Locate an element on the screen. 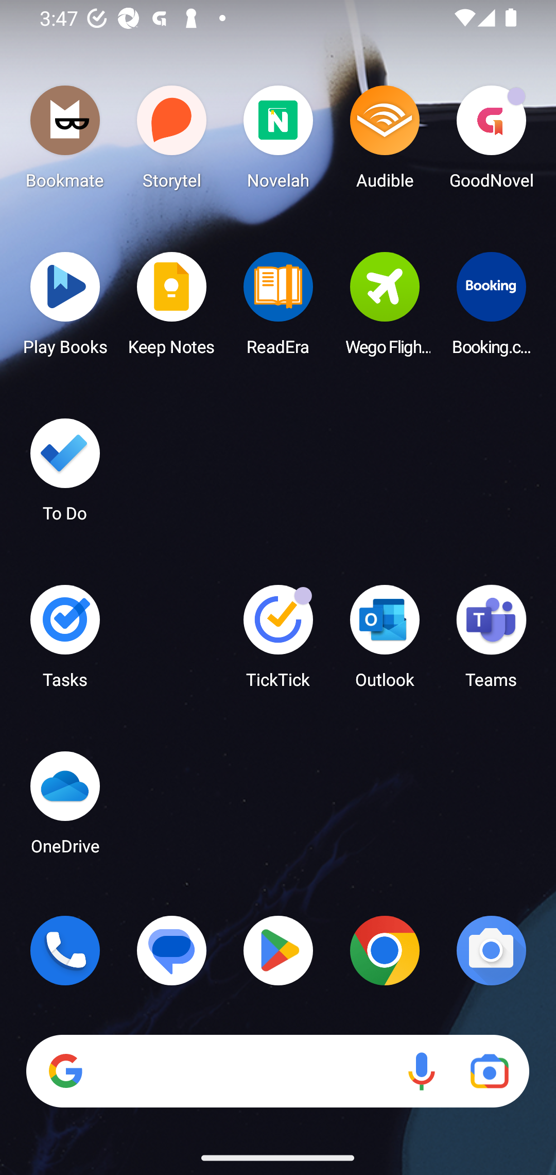 The height and width of the screenshot is (1175, 556). Voice search is located at coordinates (421, 1071).